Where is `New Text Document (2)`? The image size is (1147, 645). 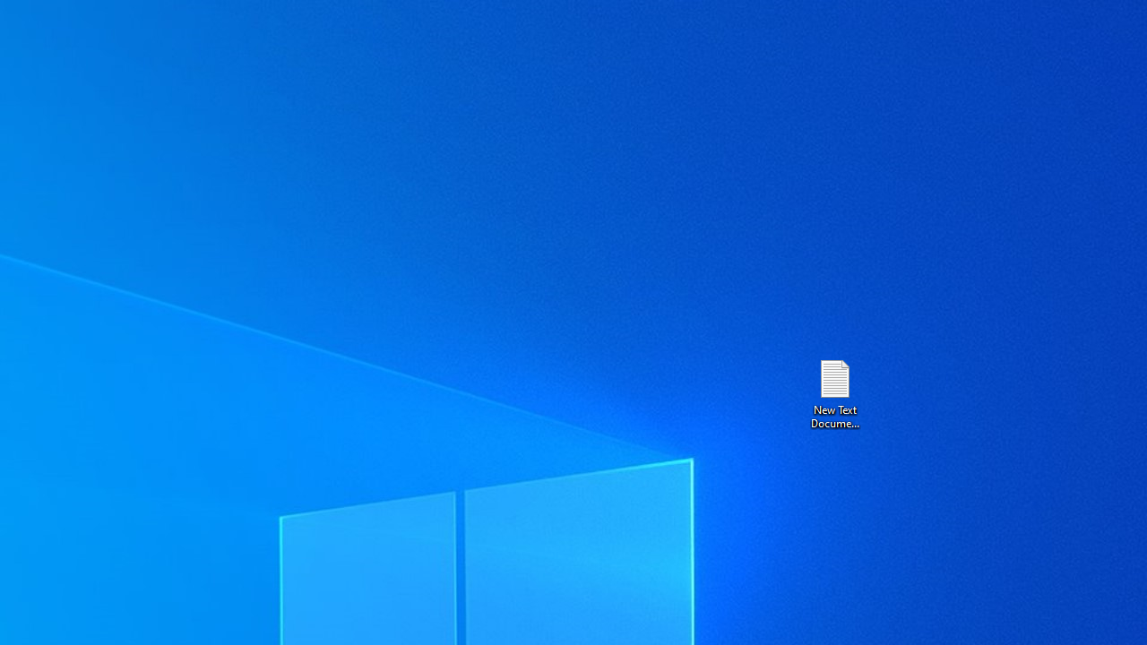 New Text Document (2) is located at coordinates (834, 392).